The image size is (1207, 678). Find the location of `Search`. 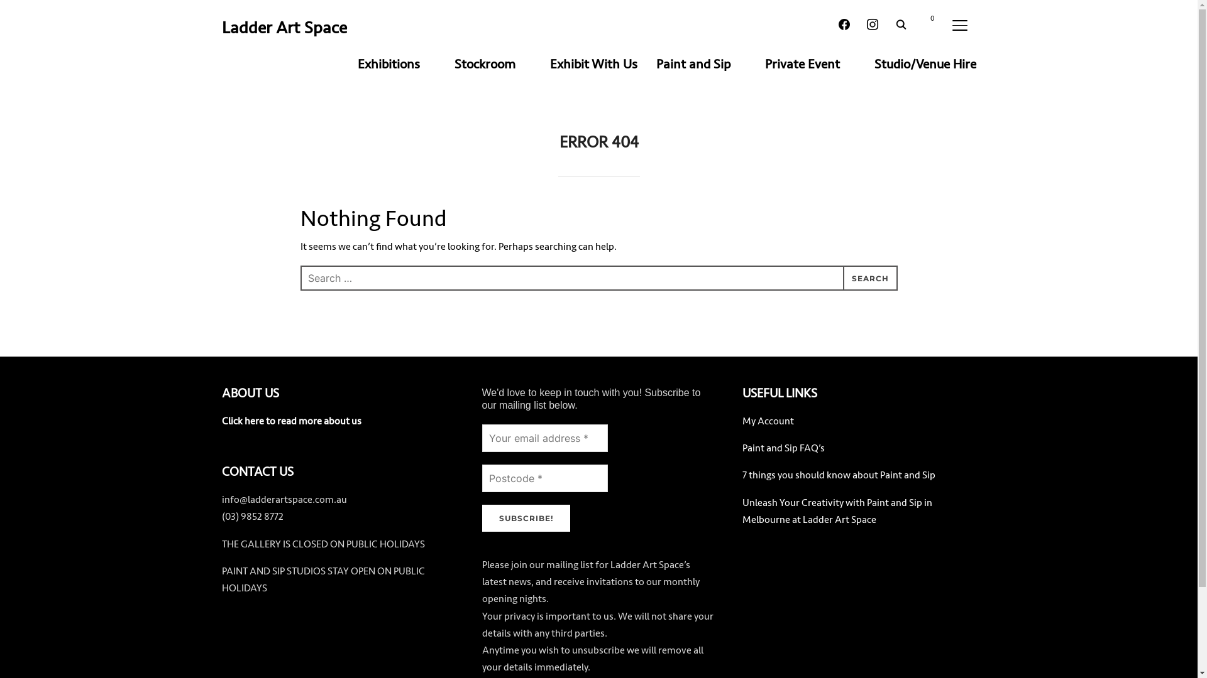

Search is located at coordinates (870, 278).